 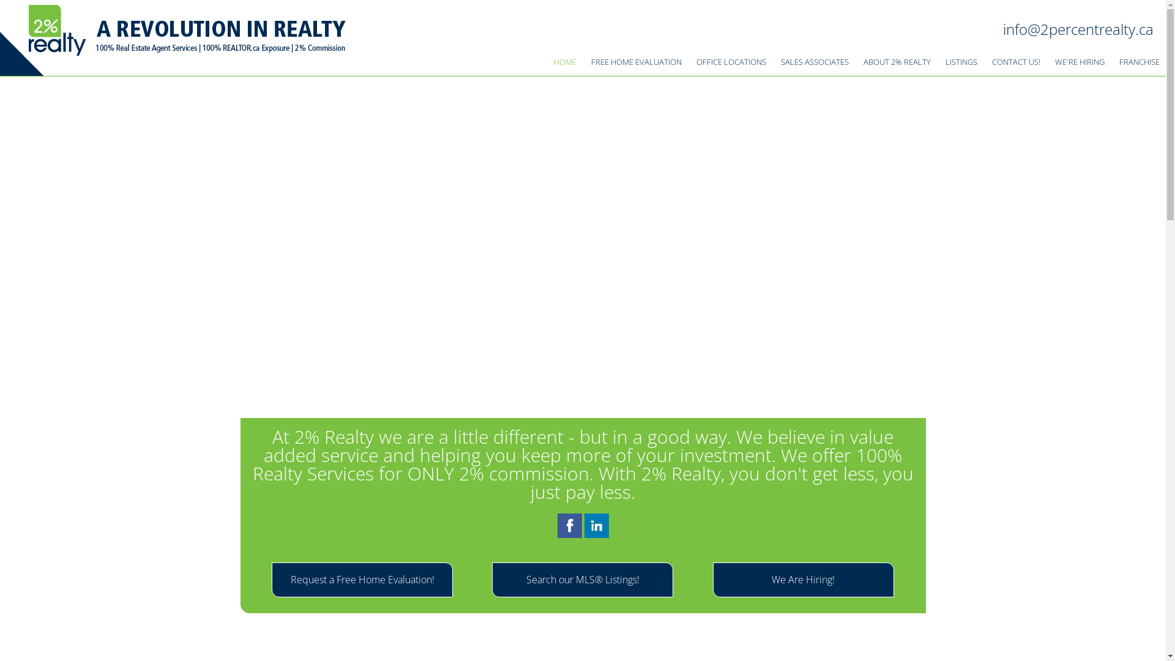 I want to click on ABOUT 2% REALTY, so click(x=897, y=62).